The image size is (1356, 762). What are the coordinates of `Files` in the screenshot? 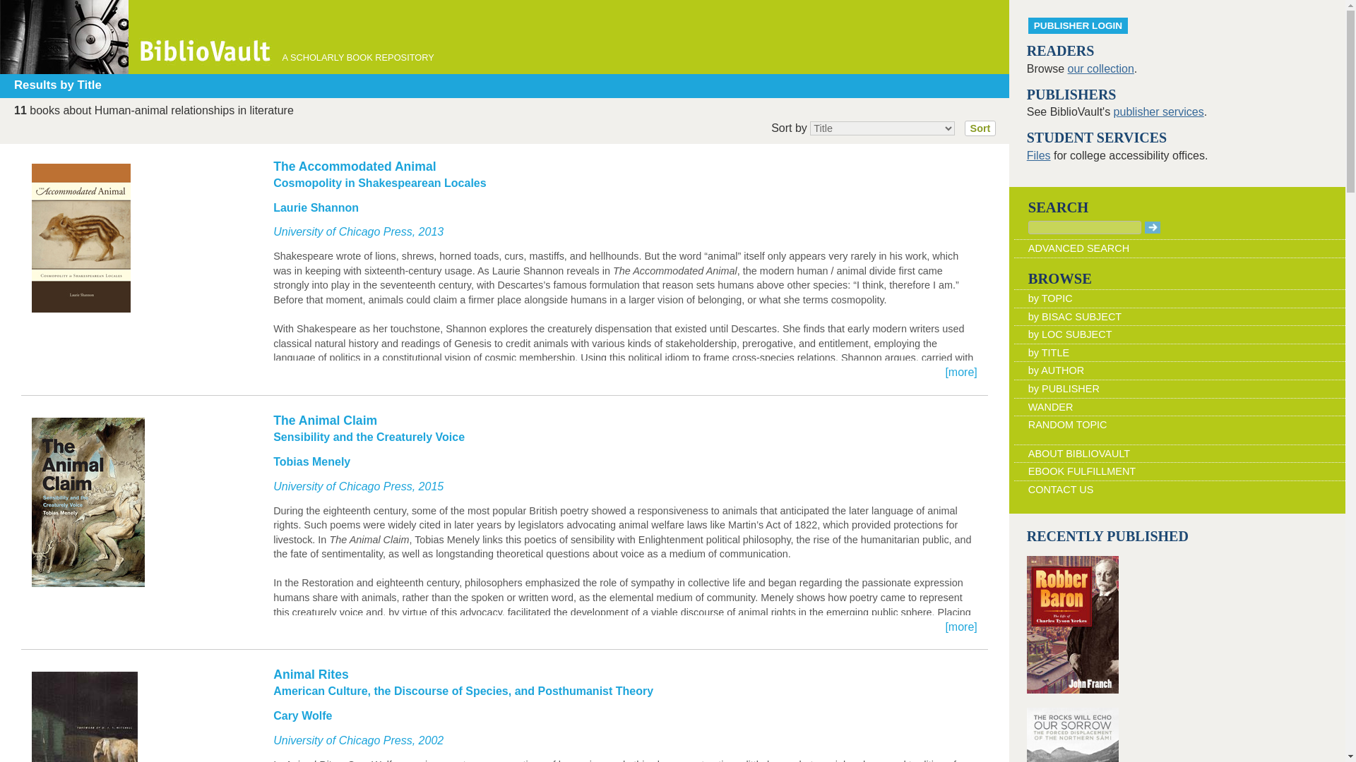 It's located at (1038, 155).